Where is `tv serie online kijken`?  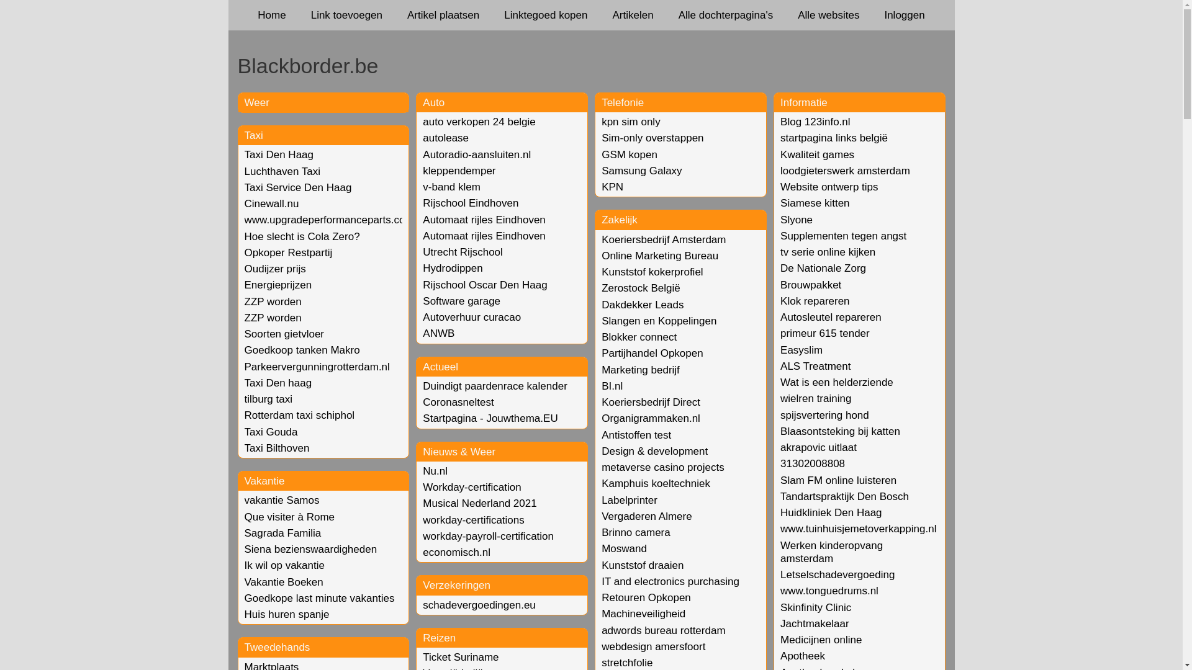
tv serie online kijken is located at coordinates (828, 252).